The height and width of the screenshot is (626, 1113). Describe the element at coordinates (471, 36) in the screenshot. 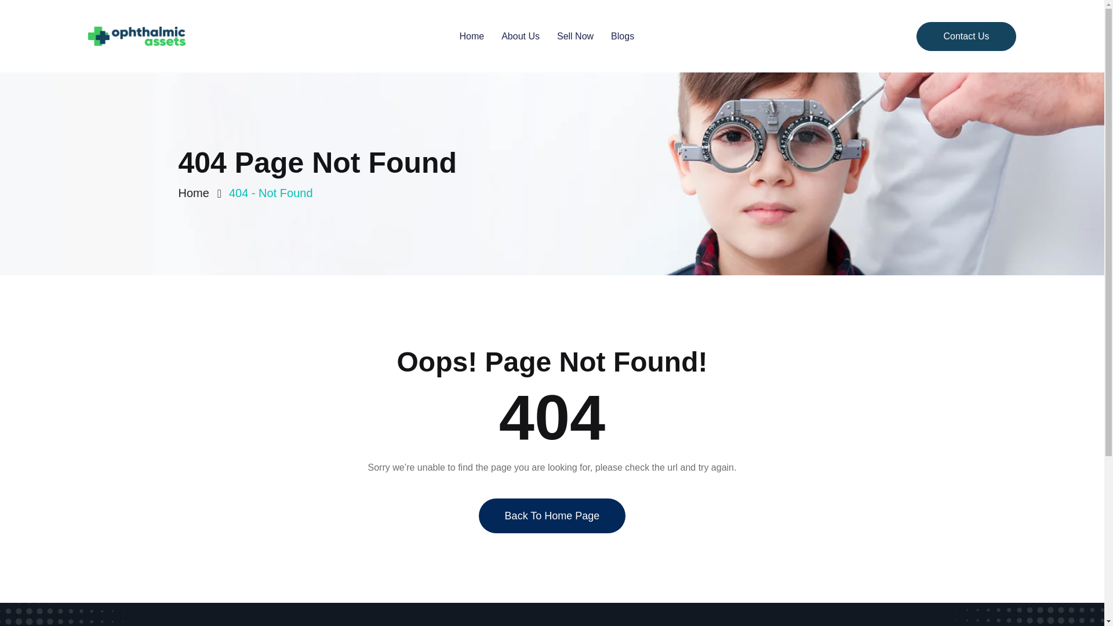

I see `Home` at that location.